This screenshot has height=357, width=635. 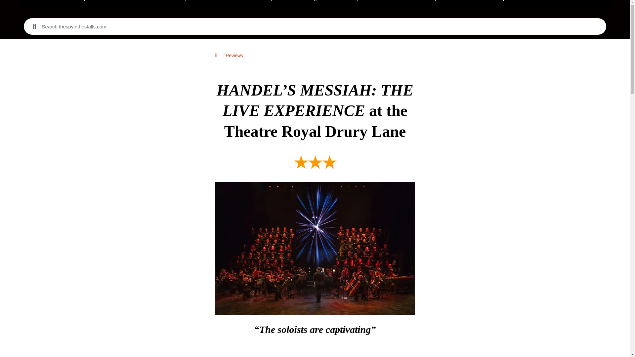 What do you see at coordinates (314, 3) in the screenshot?
I see `Edinburgh 2024` at bounding box center [314, 3].